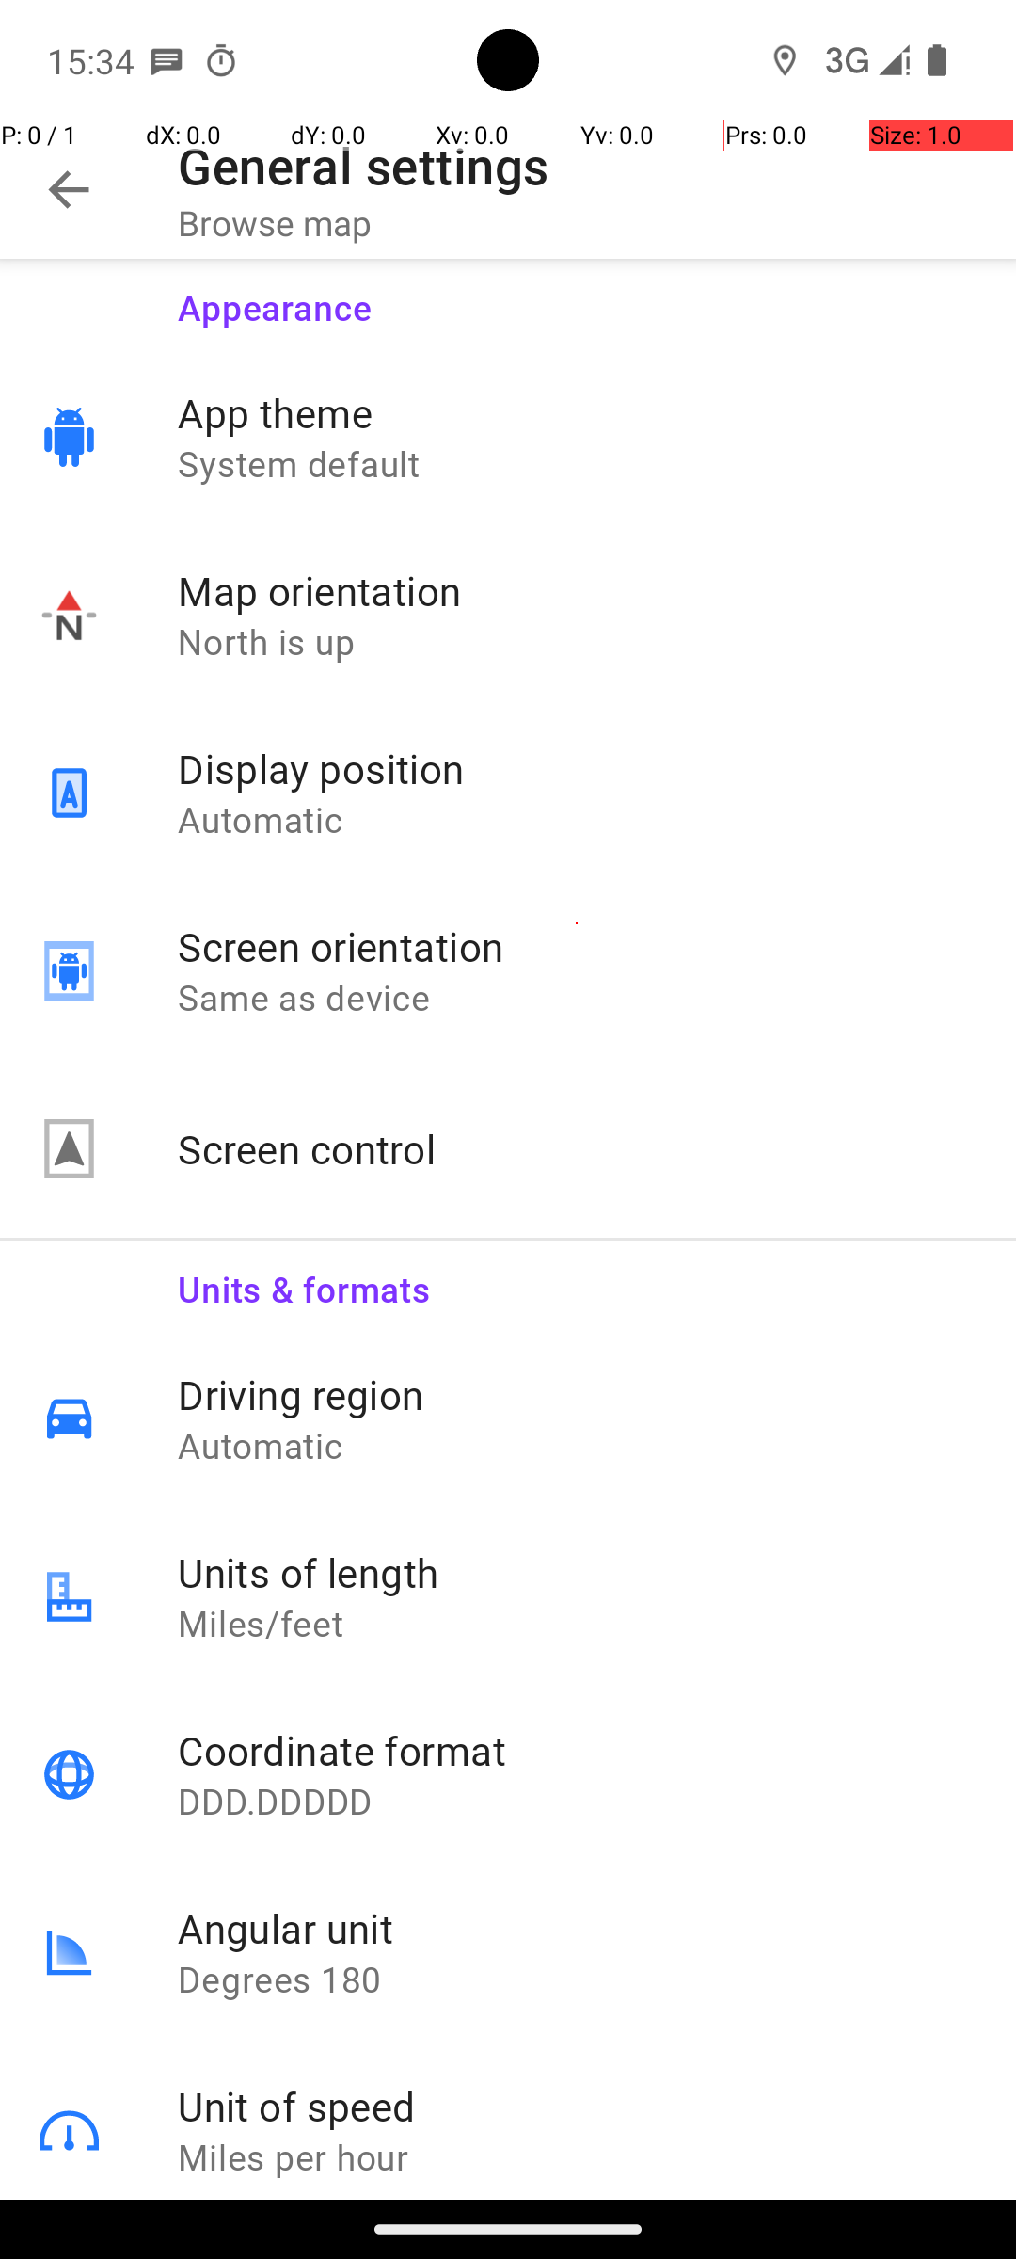  What do you see at coordinates (578, 1751) in the screenshot?
I see `Coordinate format` at bounding box center [578, 1751].